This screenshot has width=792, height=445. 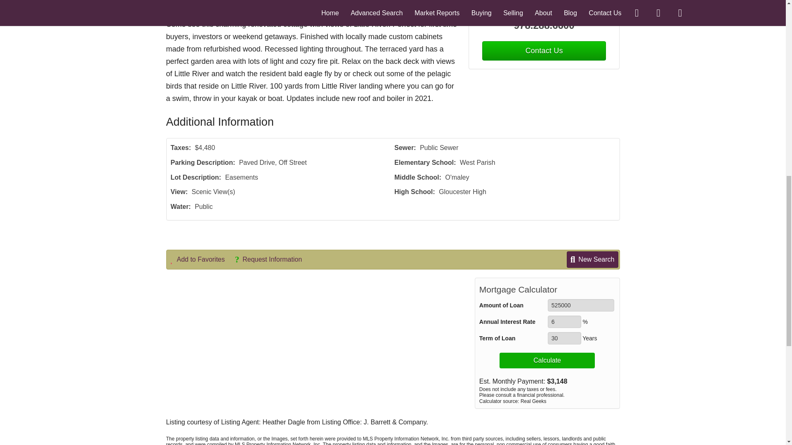 I want to click on Contact Us, so click(x=544, y=51).